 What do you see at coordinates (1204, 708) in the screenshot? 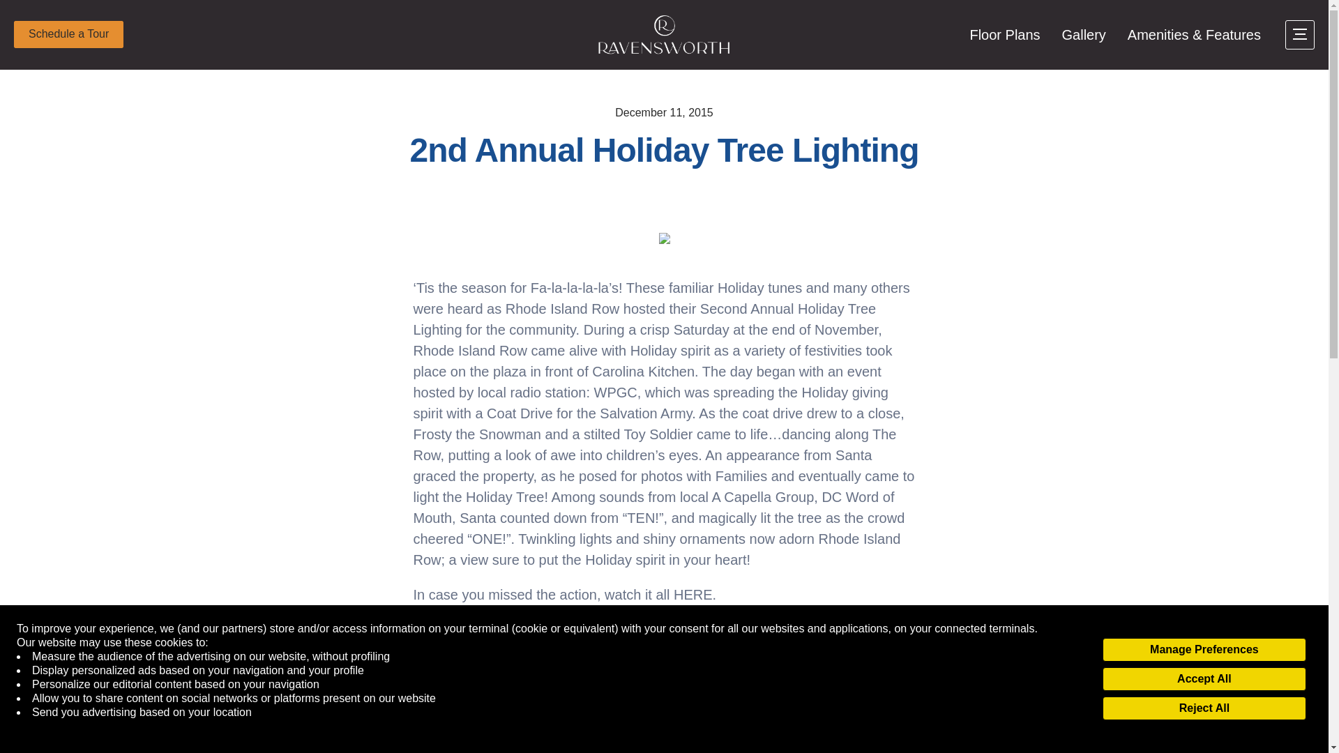
I see `Reject All` at bounding box center [1204, 708].